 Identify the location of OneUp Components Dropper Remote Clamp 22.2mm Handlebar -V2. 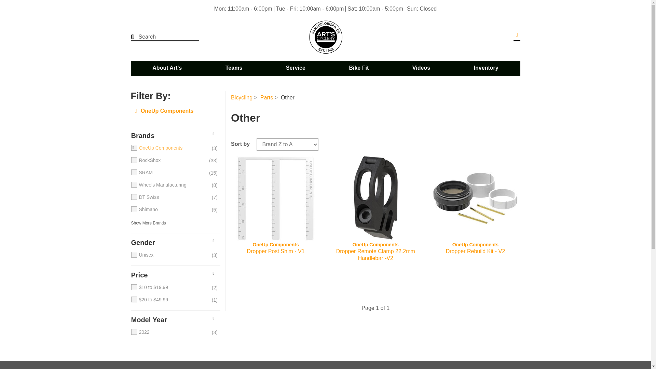
(375, 198).